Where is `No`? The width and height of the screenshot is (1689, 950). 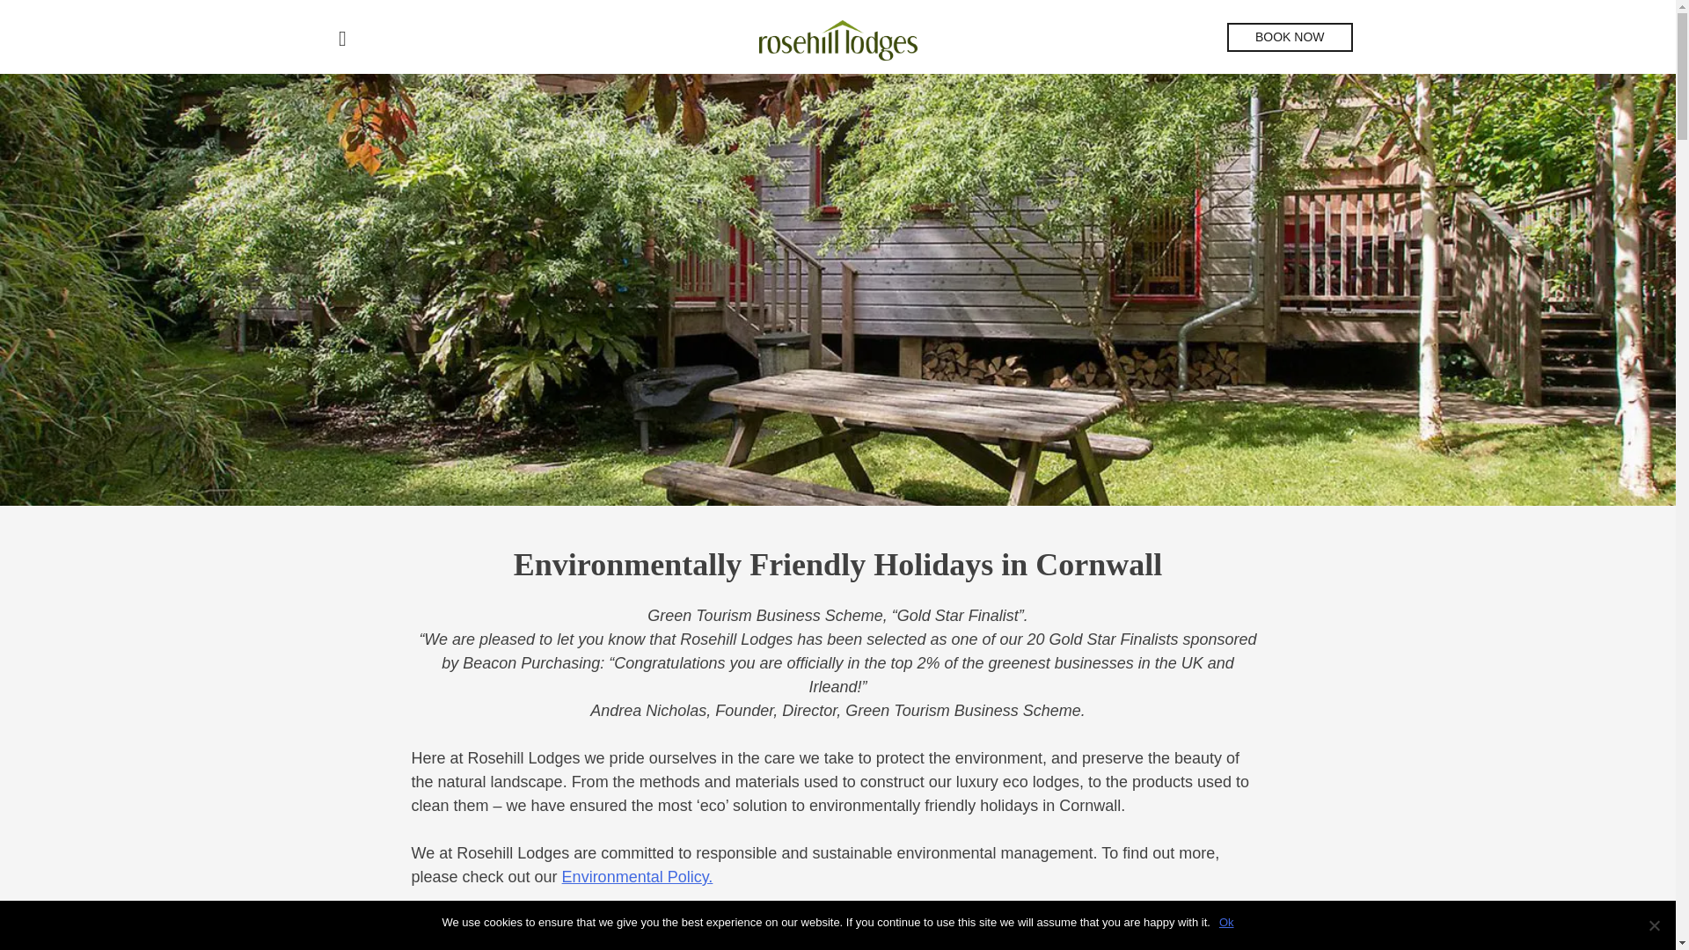
No is located at coordinates (1654, 925).